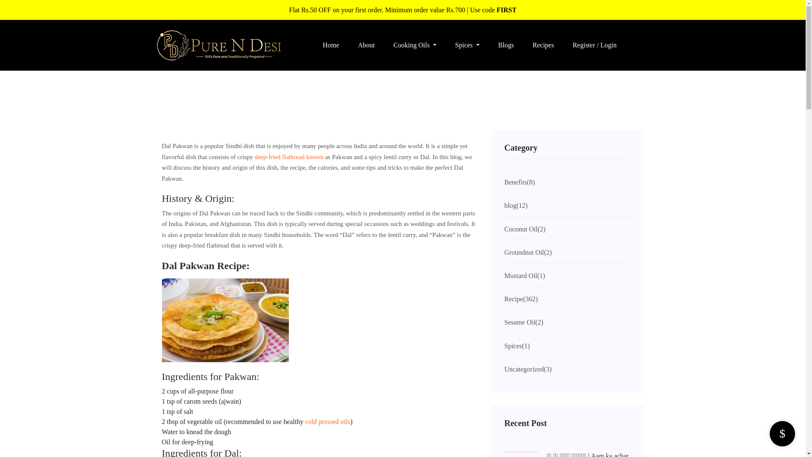  Describe the element at coordinates (506, 45) in the screenshot. I see `Blogs` at that location.